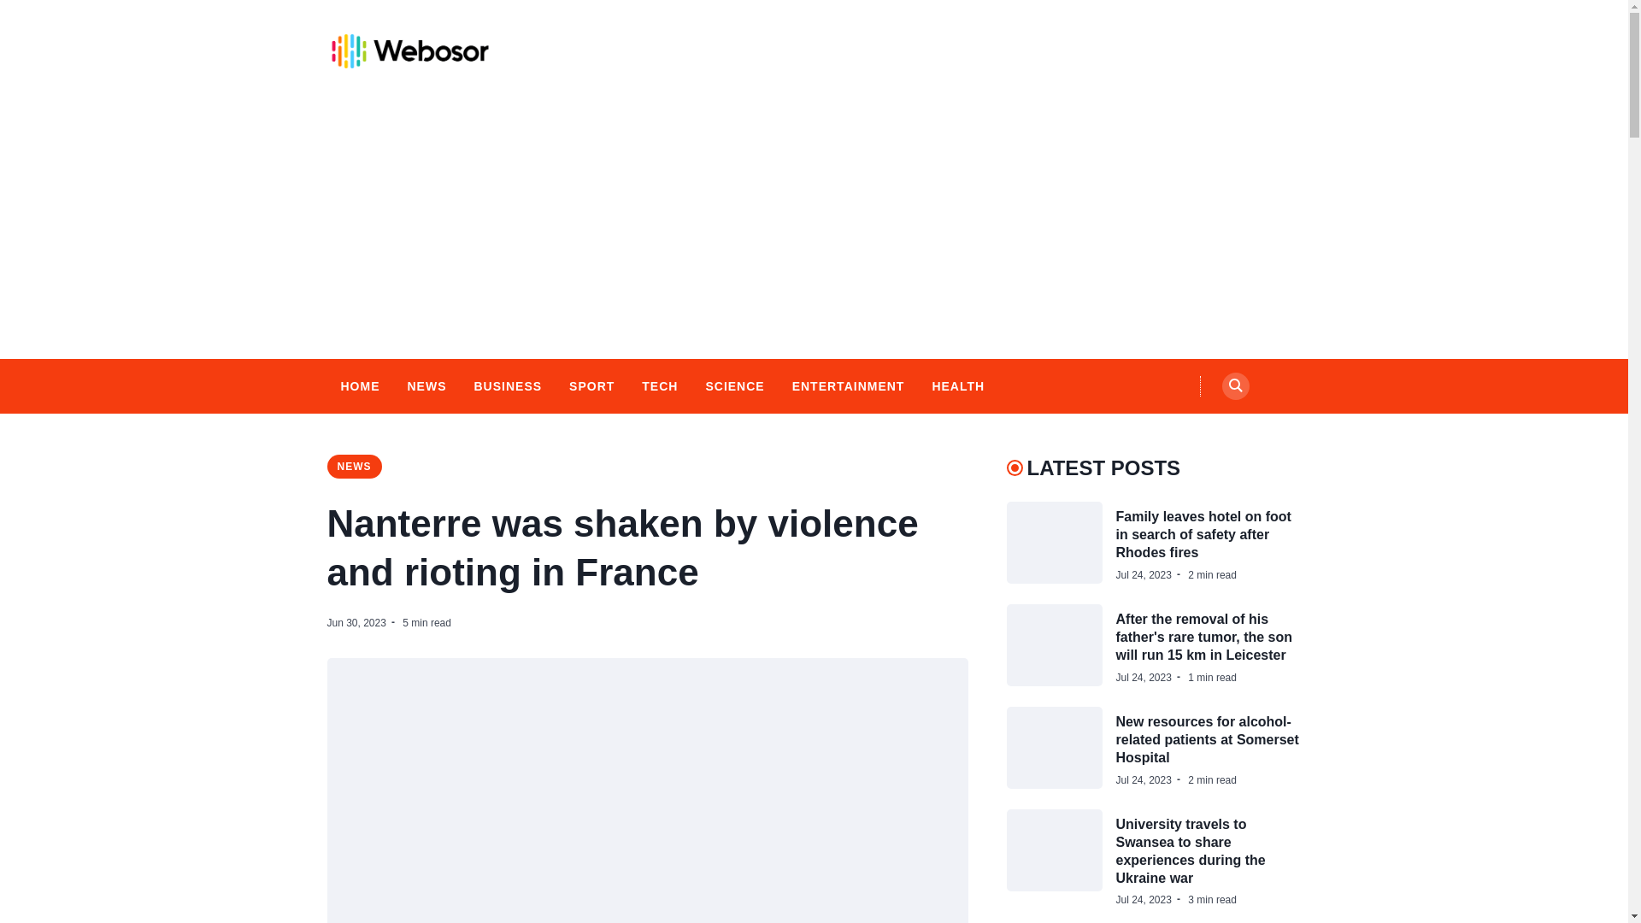  What do you see at coordinates (735, 386) in the screenshot?
I see `SCIENCE` at bounding box center [735, 386].